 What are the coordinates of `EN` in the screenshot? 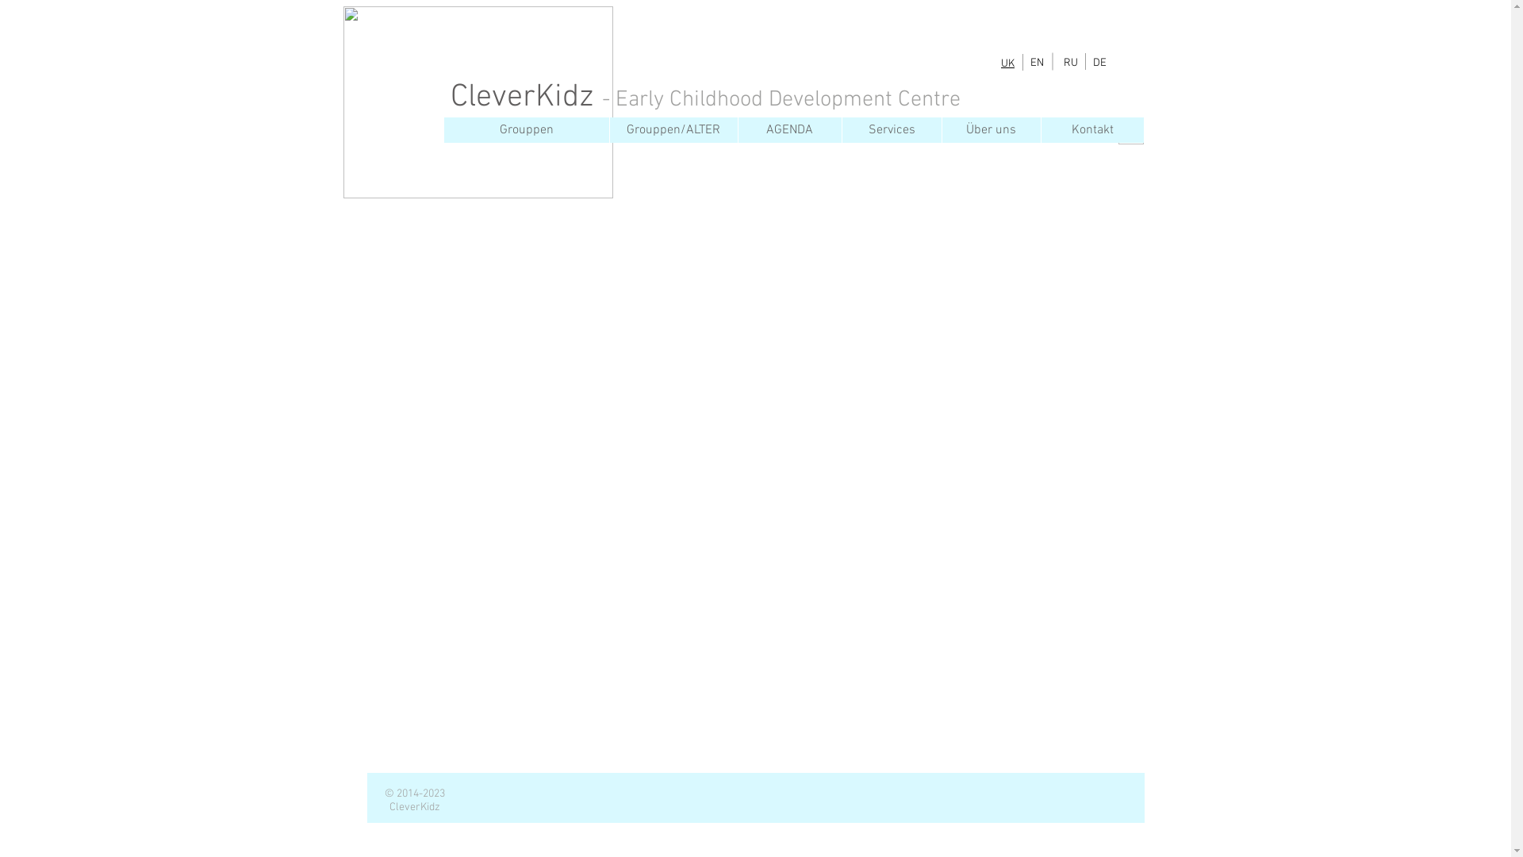 It's located at (1038, 63).